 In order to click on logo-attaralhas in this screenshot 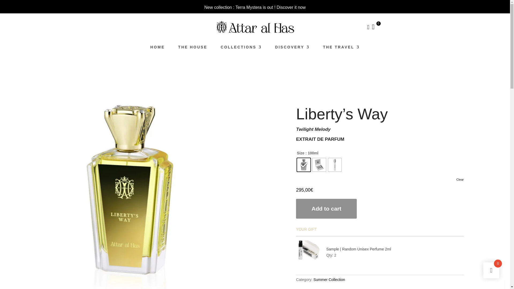, I will do `click(255, 27)`.